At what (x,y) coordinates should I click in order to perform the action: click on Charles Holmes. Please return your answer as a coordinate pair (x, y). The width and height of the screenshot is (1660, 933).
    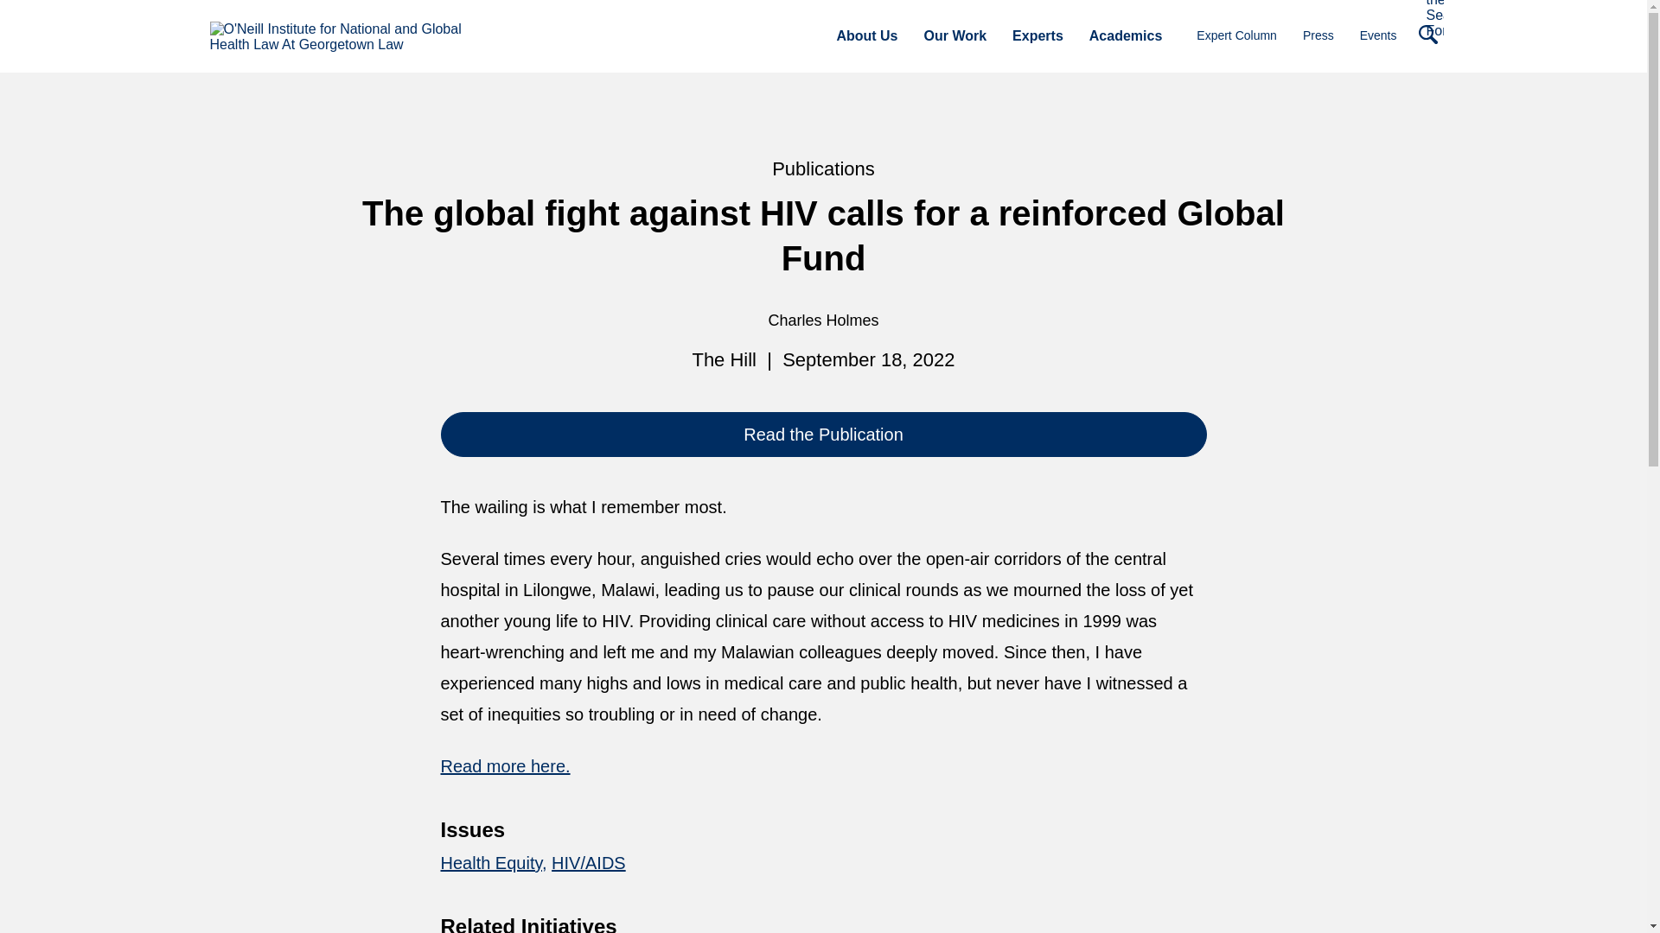
    Looking at the image, I should click on (822, 320).